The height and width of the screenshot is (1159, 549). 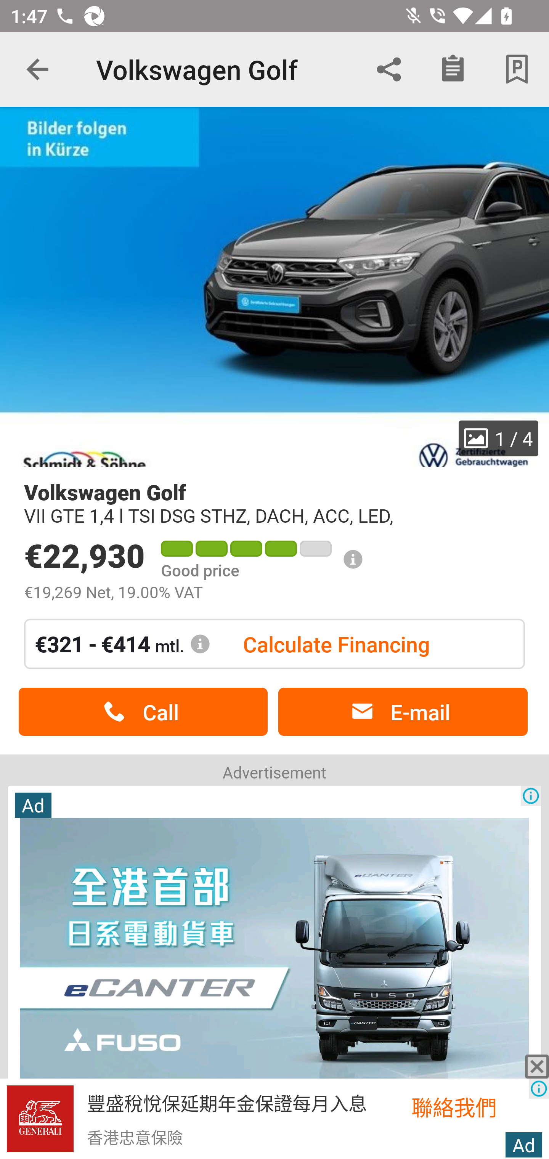 What do you see at coordinates (336, 644) in the screenshot?
I see `Calculate Financing` at bounding box center [336, 644].